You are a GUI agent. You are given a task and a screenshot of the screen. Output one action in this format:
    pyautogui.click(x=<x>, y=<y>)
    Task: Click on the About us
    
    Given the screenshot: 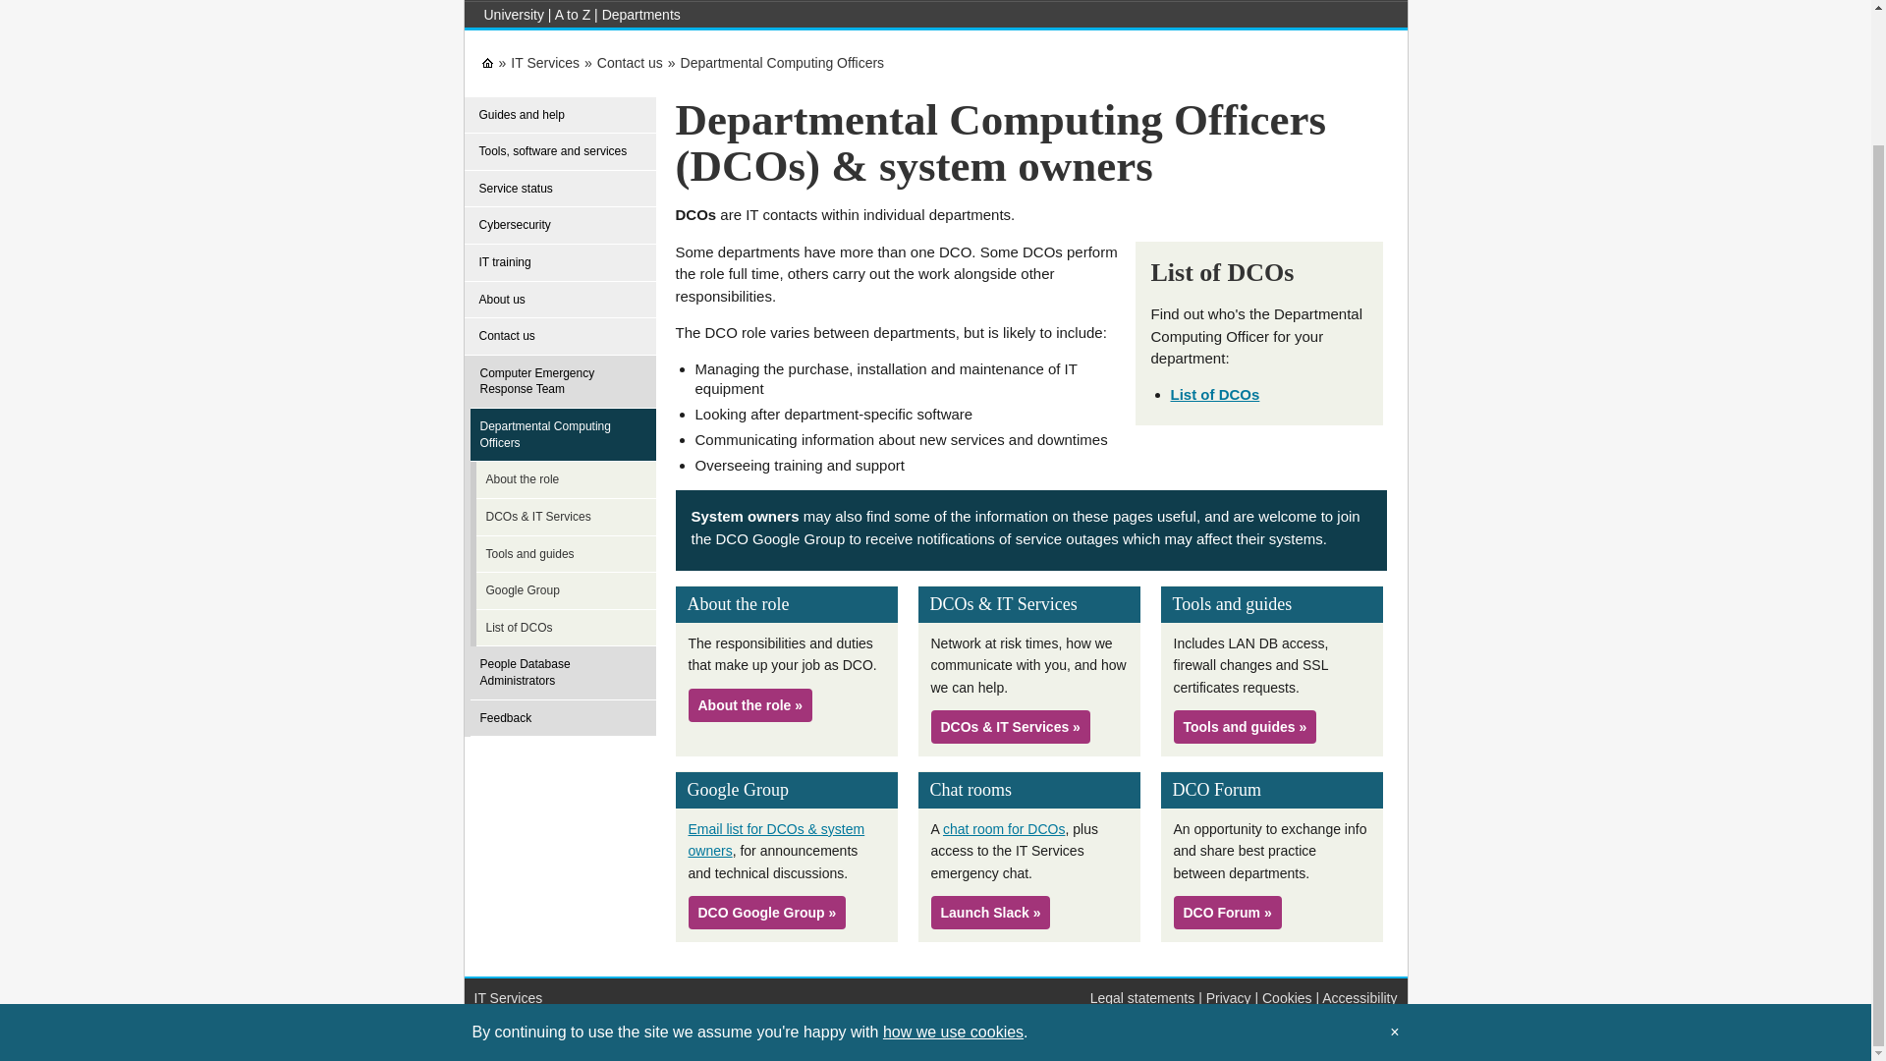 What is the action you would take?
    pyautogui.click(x=560, y=301)
    